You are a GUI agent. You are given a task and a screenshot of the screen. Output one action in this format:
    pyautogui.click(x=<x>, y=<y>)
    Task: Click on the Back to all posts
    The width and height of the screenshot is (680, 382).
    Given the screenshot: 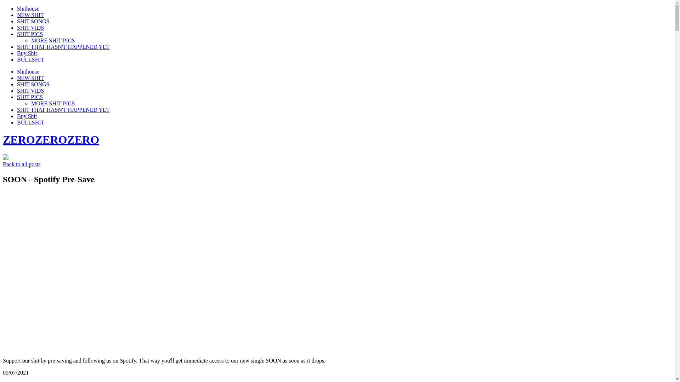 What is the action you would take?
    pyautogui.click(x=22, y=164)
    